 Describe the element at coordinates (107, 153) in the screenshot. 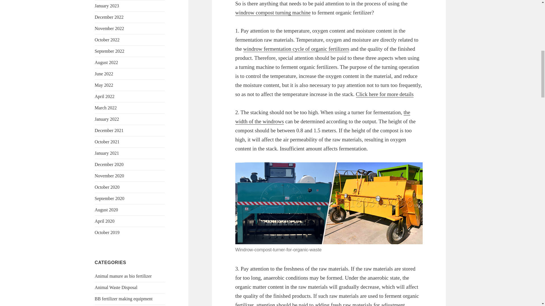

I see `January 2021` at that location.